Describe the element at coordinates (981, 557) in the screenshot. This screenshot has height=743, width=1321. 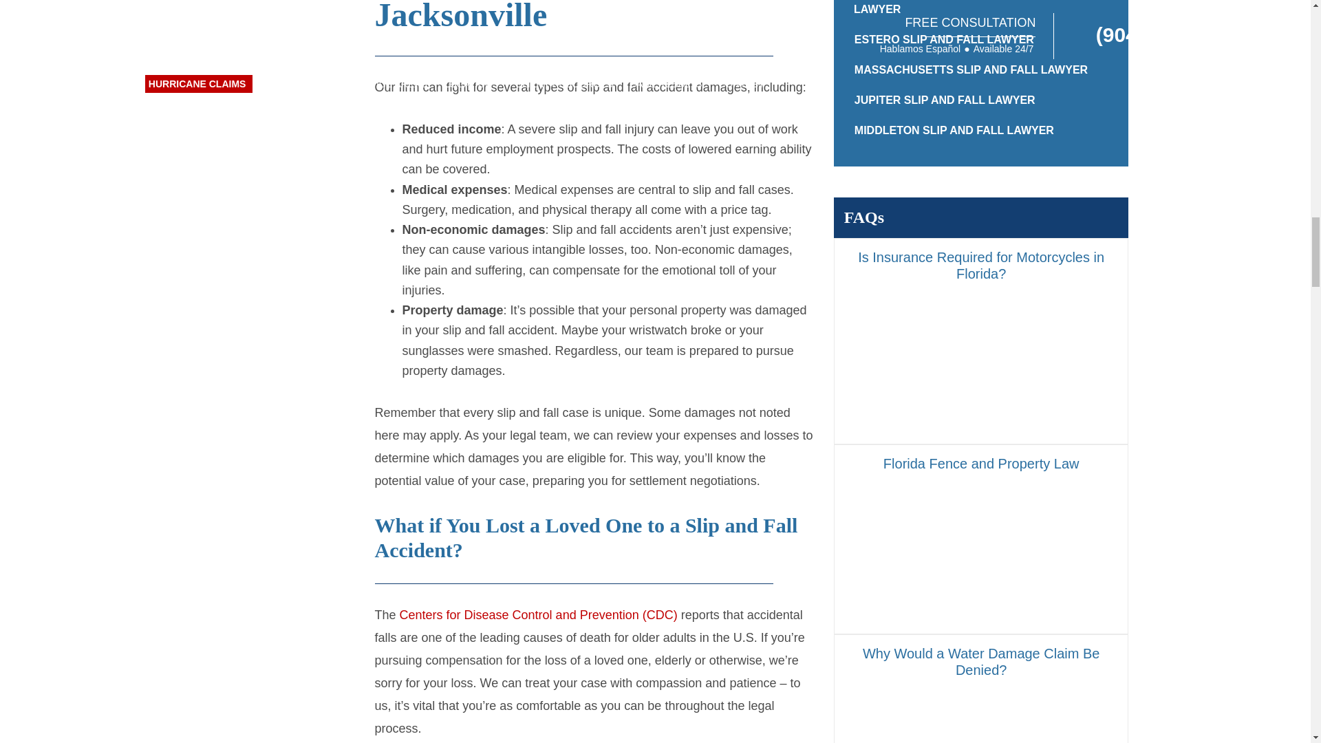
I see `Florida Fence and Property Law` at that location.